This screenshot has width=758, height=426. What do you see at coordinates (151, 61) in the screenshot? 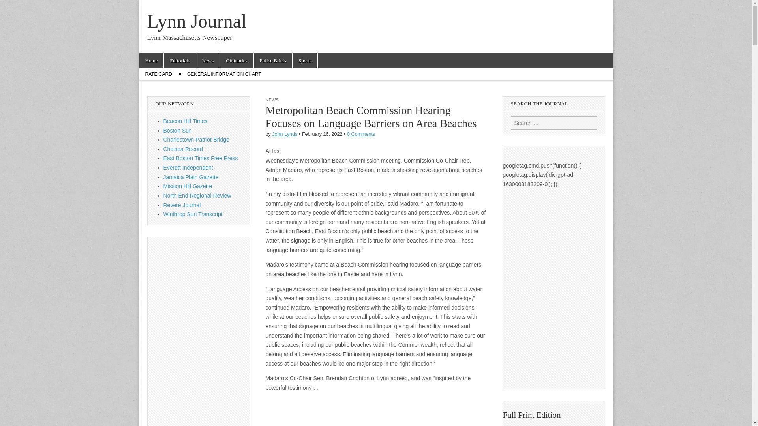
I see `Home` at bounding box center [151, 61].